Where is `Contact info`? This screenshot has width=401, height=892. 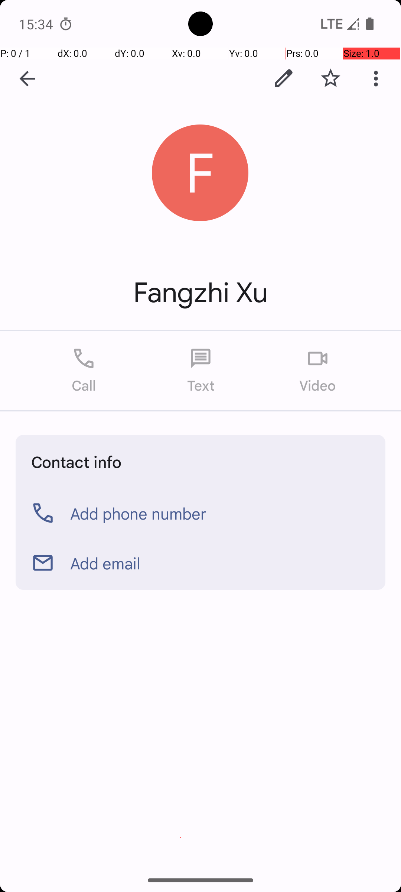
Contact info is located at coordinates (76, 462).